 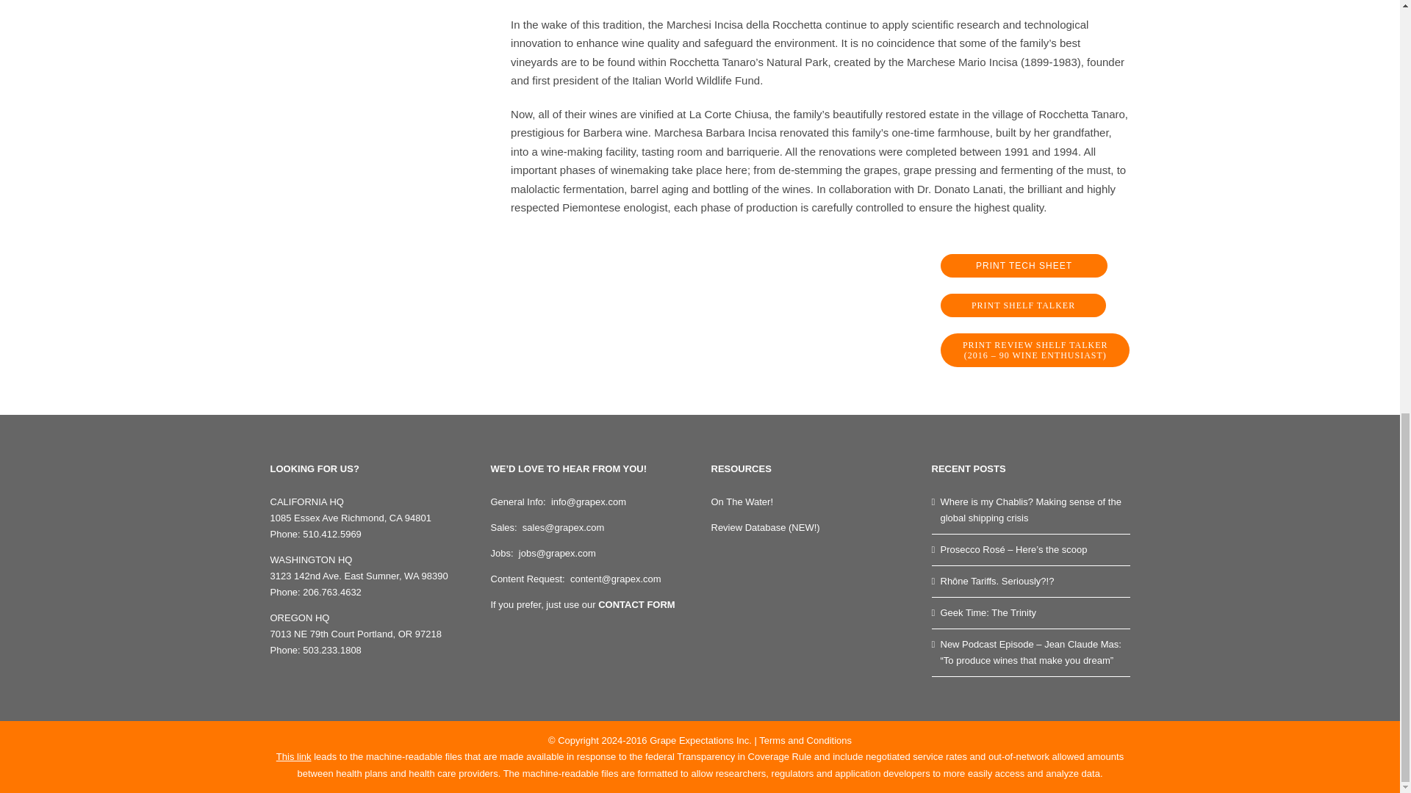 What do you see at coordinates (1024, 266) in the screenshot?
I see `PRINT TECH SHEET` at bounding box center [1024, 266].